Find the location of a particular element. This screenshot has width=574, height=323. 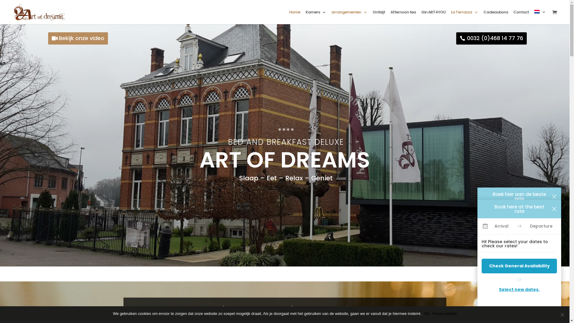

Selecteer nieuwe data om opnieuw te proberen. is located at coordinates (519, 287).